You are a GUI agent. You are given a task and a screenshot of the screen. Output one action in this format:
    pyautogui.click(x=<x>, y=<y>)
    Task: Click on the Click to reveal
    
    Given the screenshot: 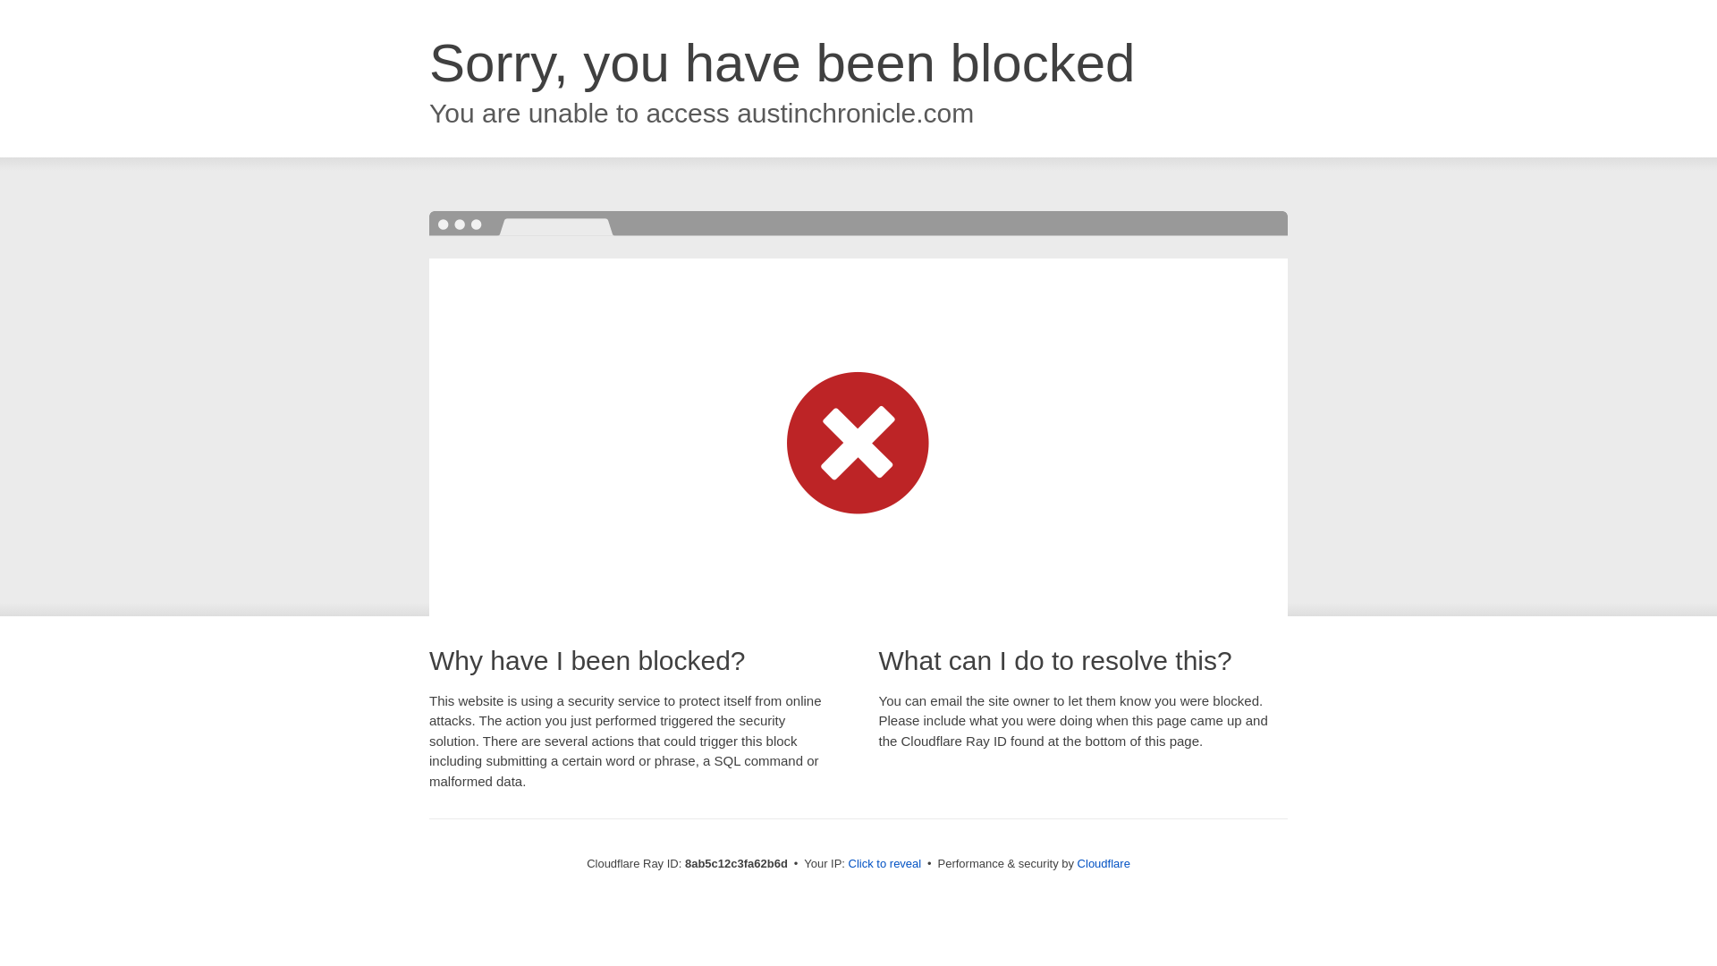 What is the action you would take?
    pyautogui.click(x=885, y=864)
    